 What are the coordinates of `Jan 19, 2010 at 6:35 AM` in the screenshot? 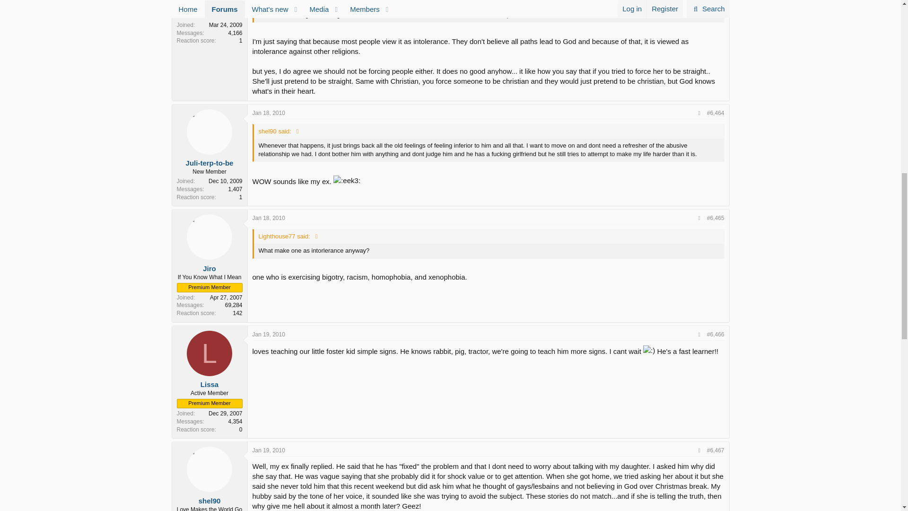 It's located at (269, 450).